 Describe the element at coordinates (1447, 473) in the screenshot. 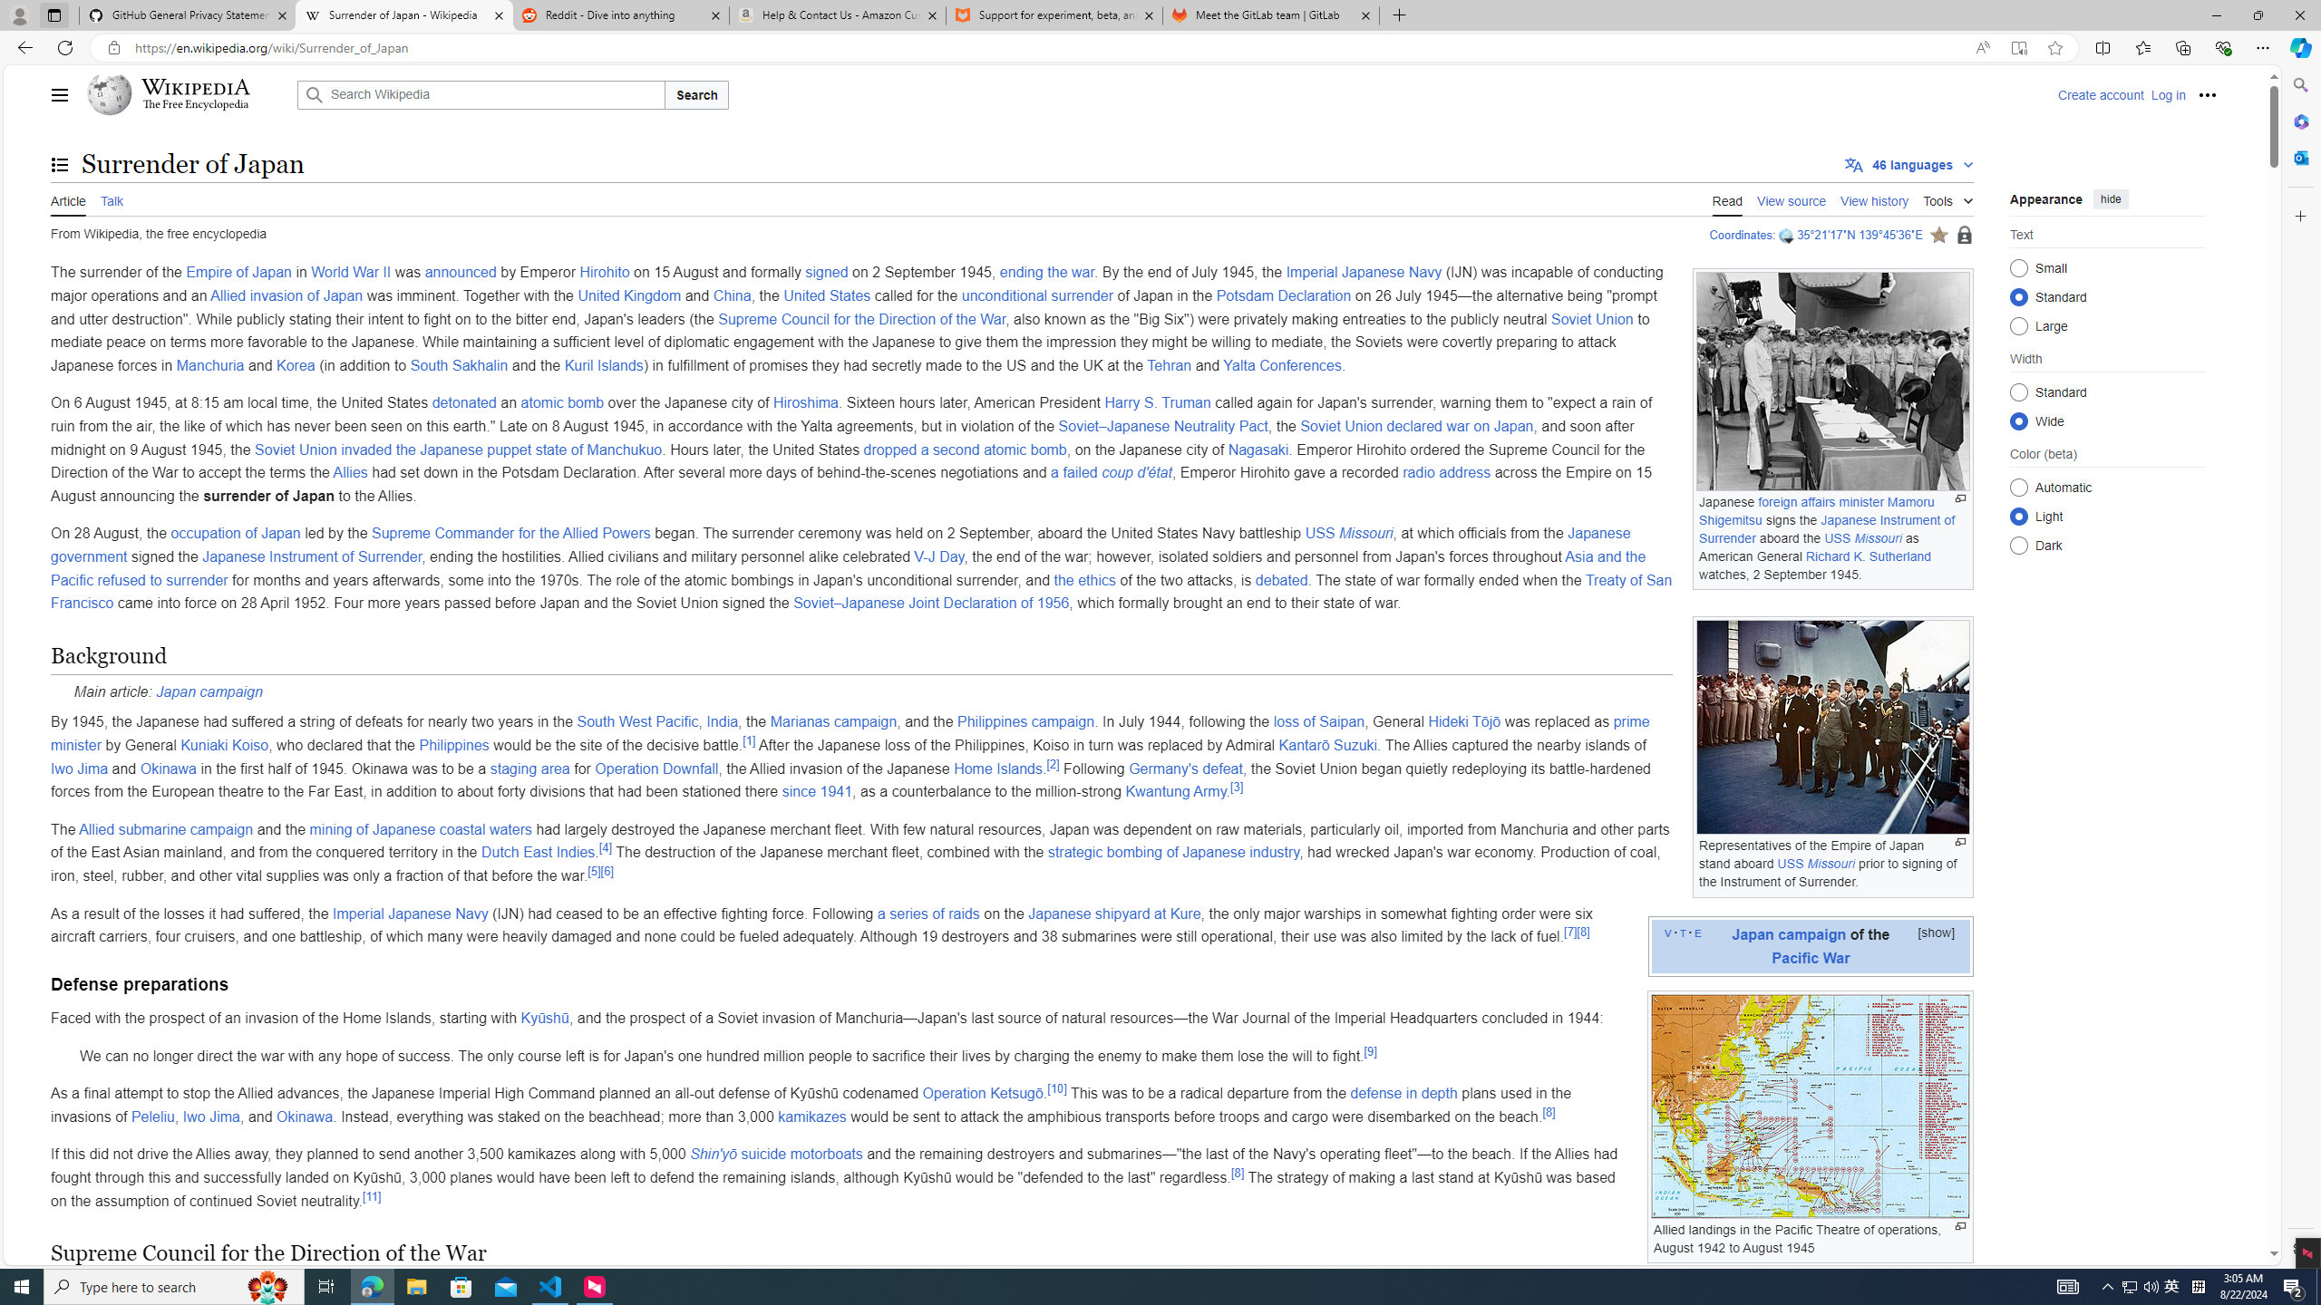

I see `radio address` at that location.